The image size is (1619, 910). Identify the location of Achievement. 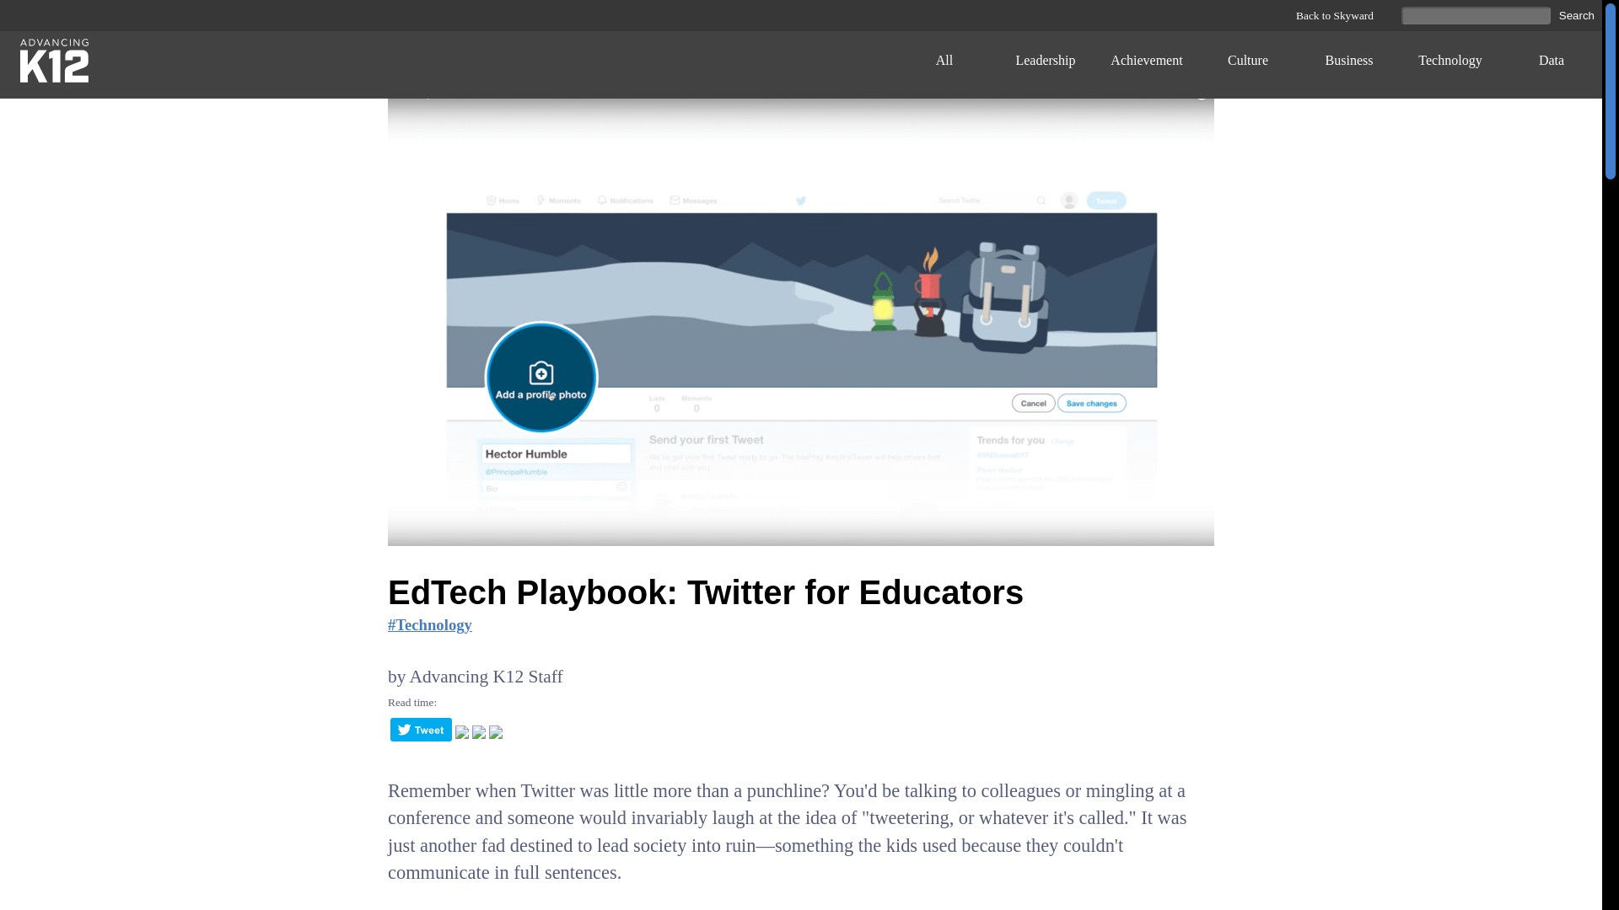
(1147, 64).